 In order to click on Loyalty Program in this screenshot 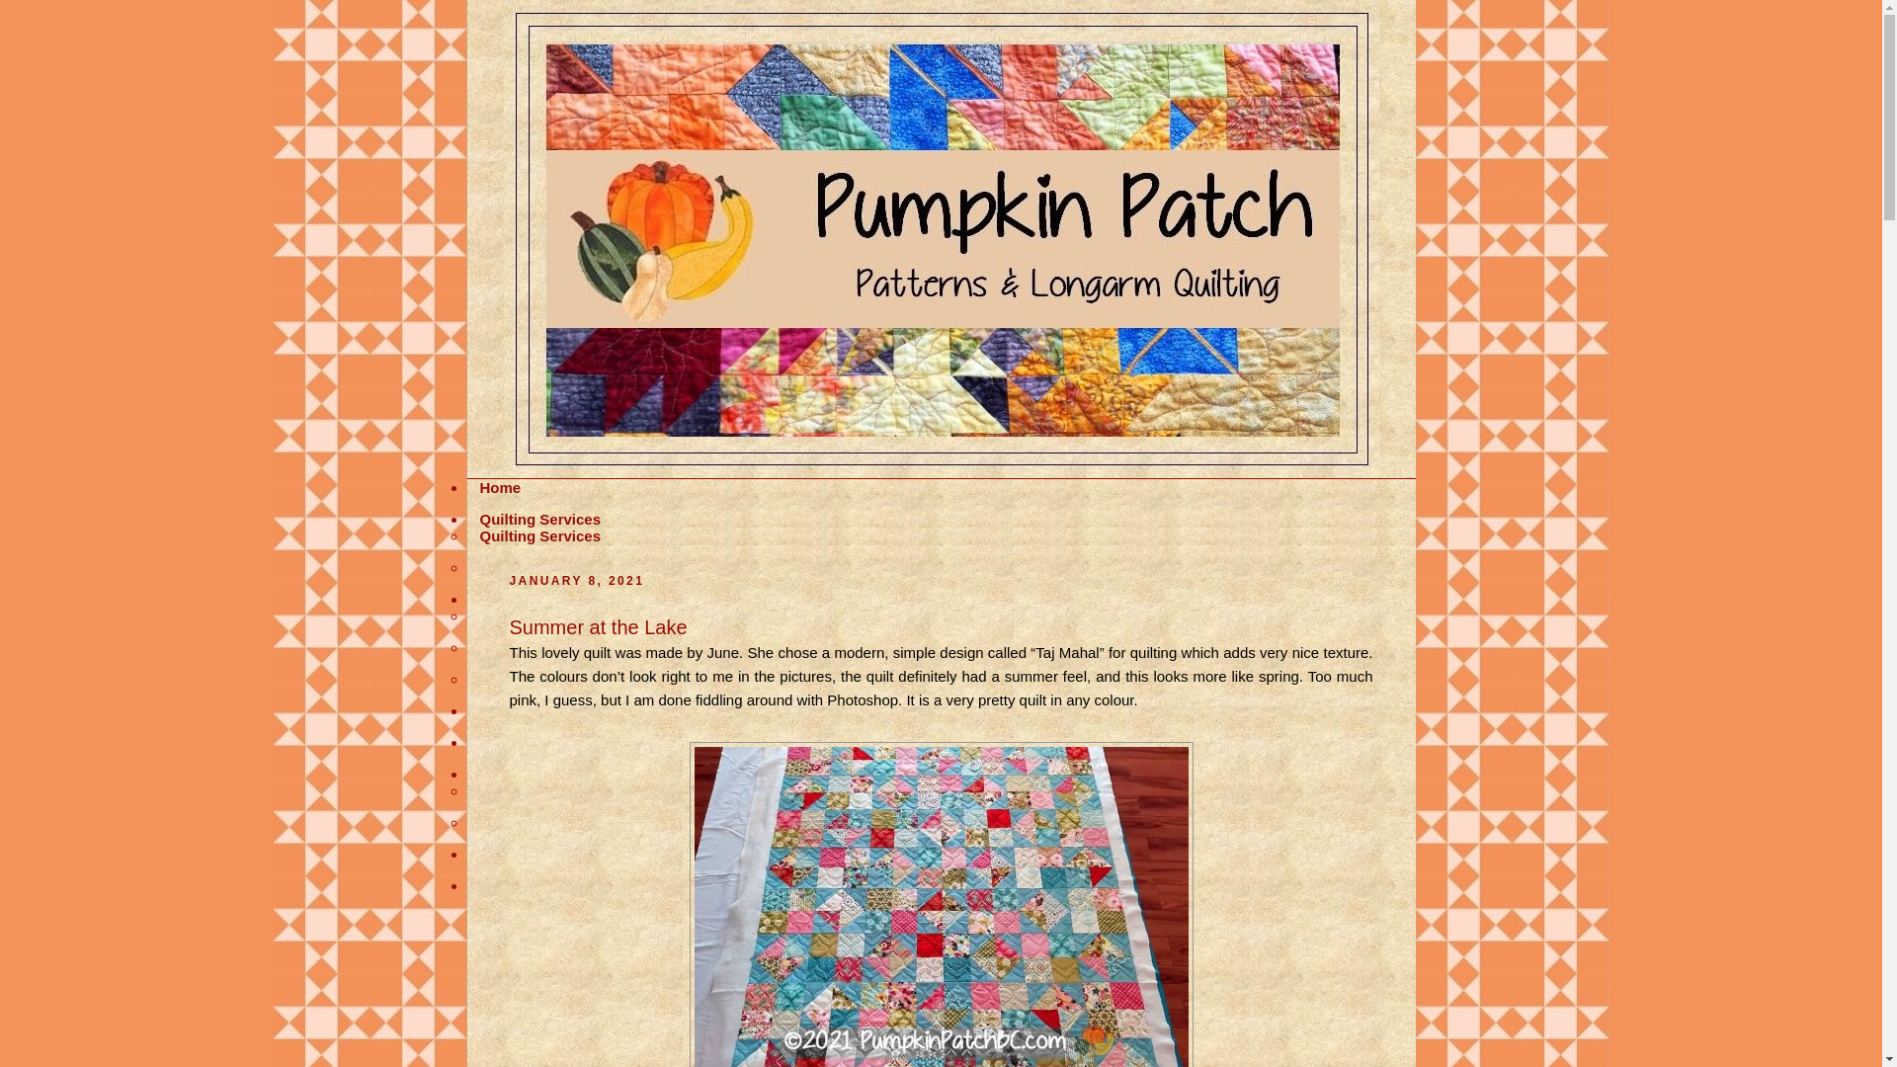, I will do `click(537, 709)`.